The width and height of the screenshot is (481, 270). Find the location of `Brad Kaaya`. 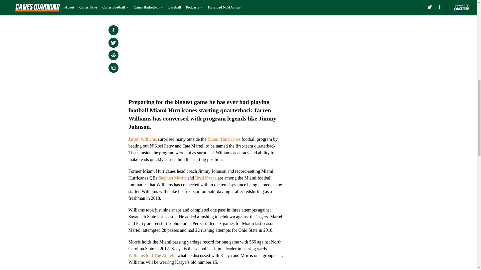

Brad Kaaya is located at coordinates (206, 178).